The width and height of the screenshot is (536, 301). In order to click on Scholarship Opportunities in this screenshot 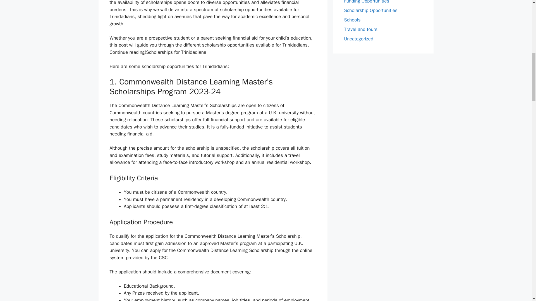, I will do `click(370, 10)`.